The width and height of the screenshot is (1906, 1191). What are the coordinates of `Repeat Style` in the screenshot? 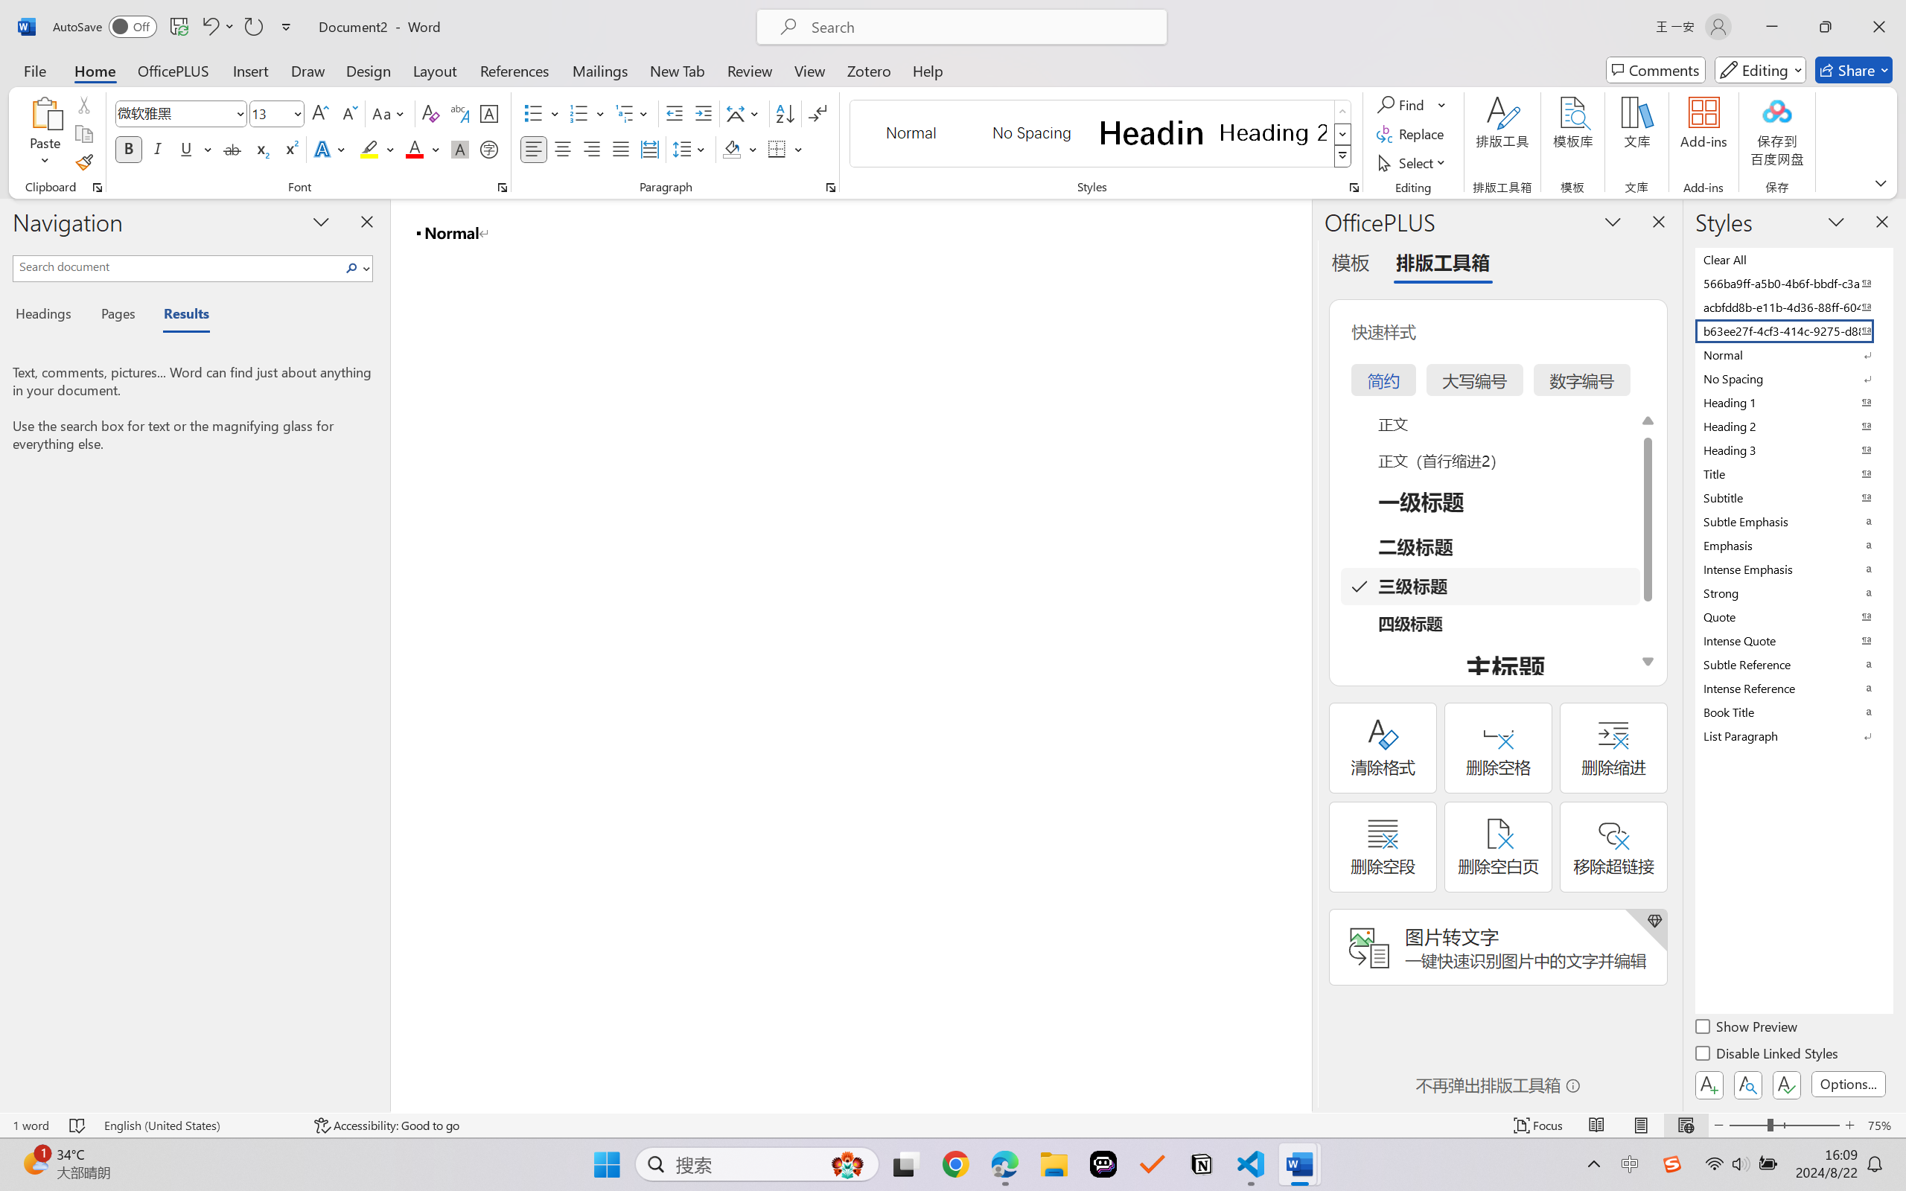 It's located at (253, 27).